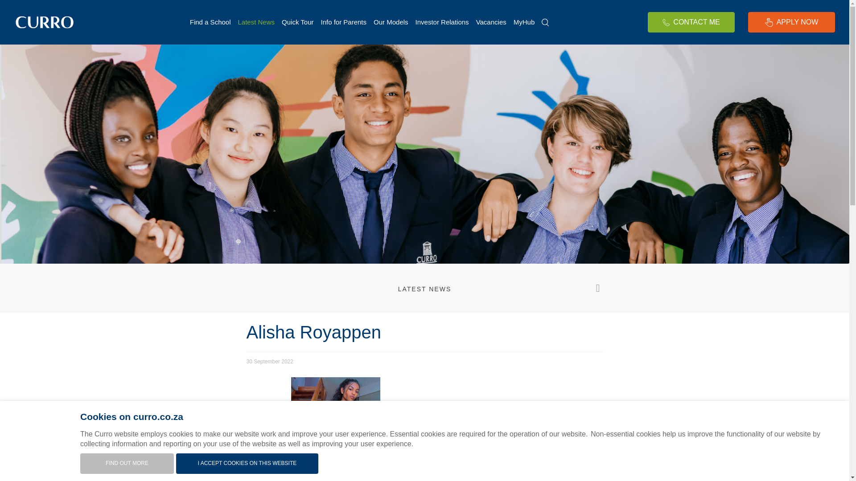 Image resolution: width=856 pixels, height=481 pixels. What do you see at coordinates (127, 463) in the screenshot?
I see `FIND OUT MORE` at bounding box center [127, 463].